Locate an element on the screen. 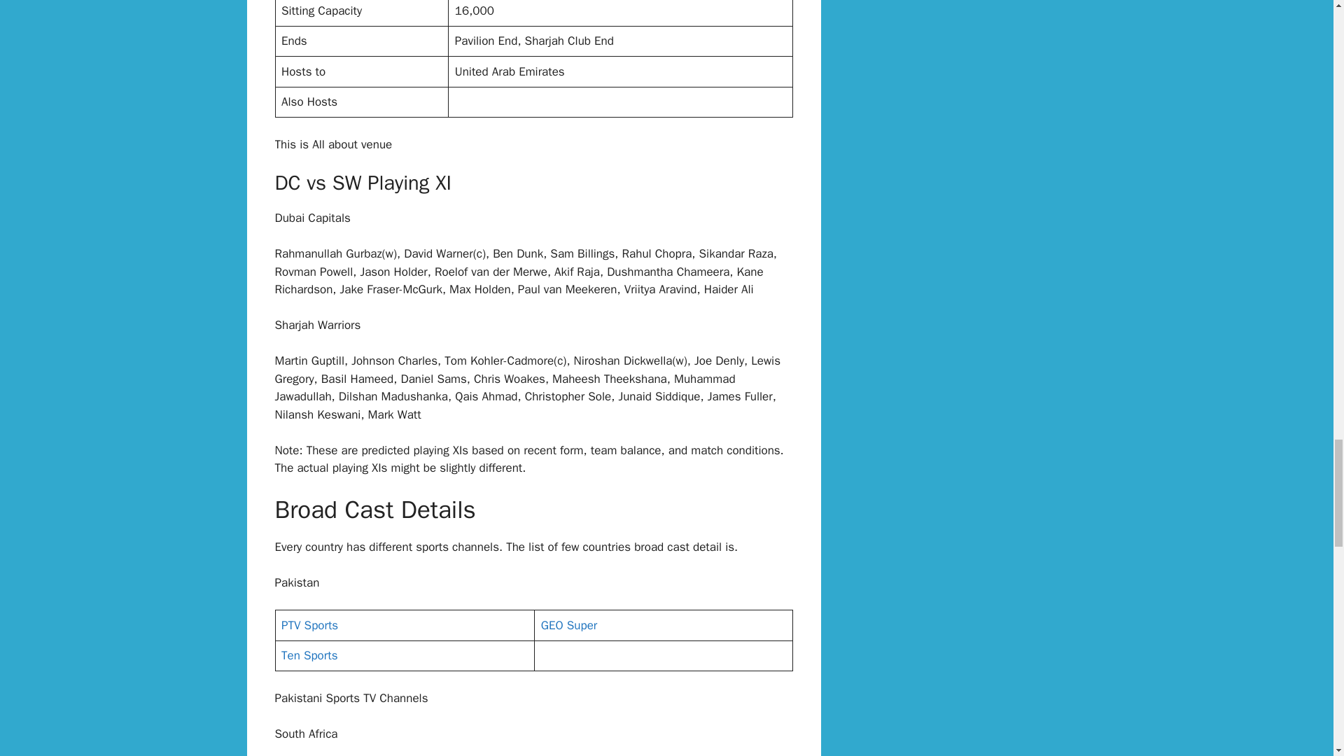 This screenshot has width=1344, height=756. GEO Super is located at coordinates (568, 625).